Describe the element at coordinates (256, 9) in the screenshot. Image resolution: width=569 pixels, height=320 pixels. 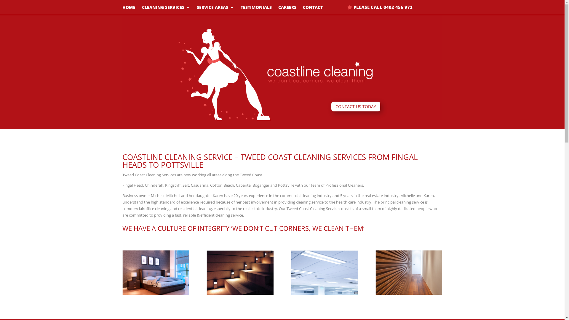
I see `TESTIMONIALS` at that location.